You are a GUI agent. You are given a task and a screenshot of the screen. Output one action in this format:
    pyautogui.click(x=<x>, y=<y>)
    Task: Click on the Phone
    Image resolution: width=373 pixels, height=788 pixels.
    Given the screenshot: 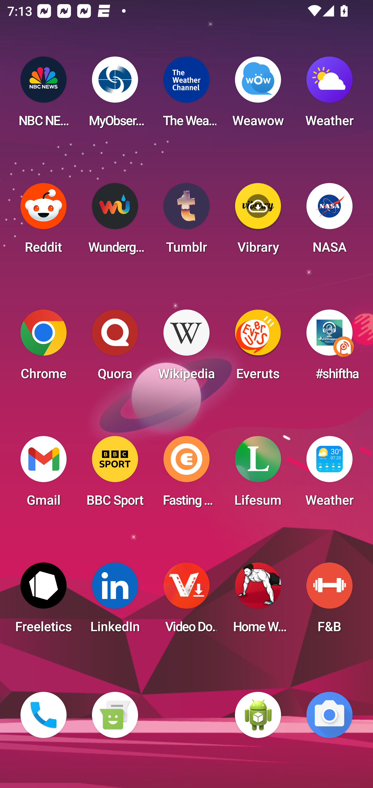 What is the action you would take?
    pyautogui.click(x=44, y=715)
    